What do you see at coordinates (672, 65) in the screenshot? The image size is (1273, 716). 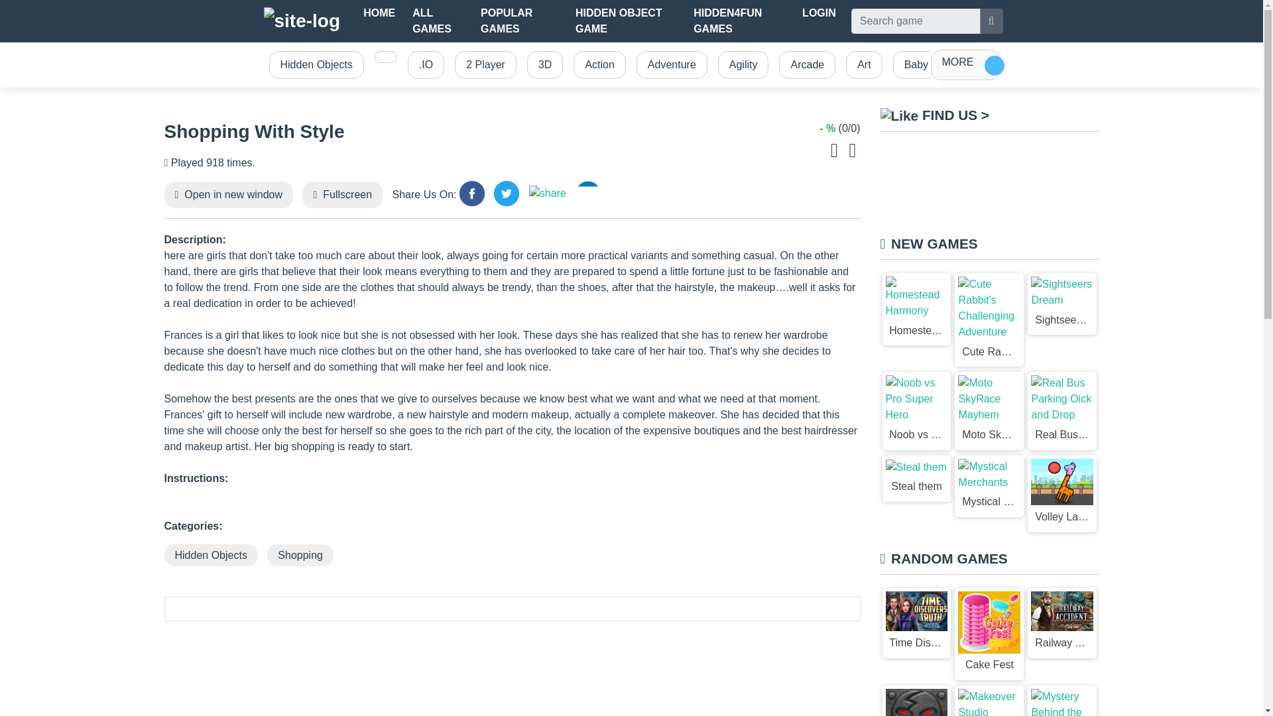 I see `Adventure` at bounding box center [672, 65].